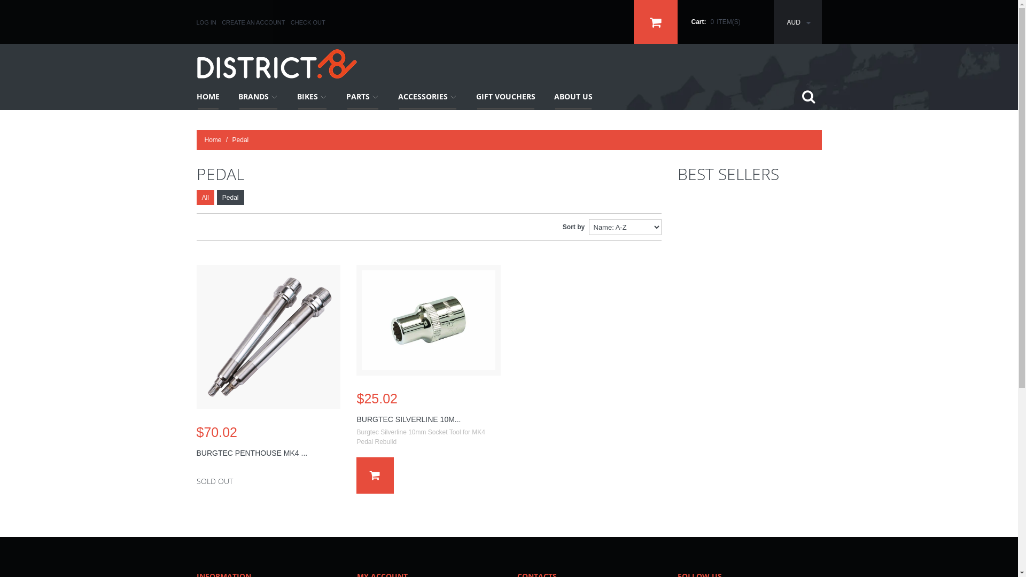  What do you see at coordinates (704, 22) in the screenshot?
I see `Cart:0ITEM(S)` at bounding box center [704, 22].